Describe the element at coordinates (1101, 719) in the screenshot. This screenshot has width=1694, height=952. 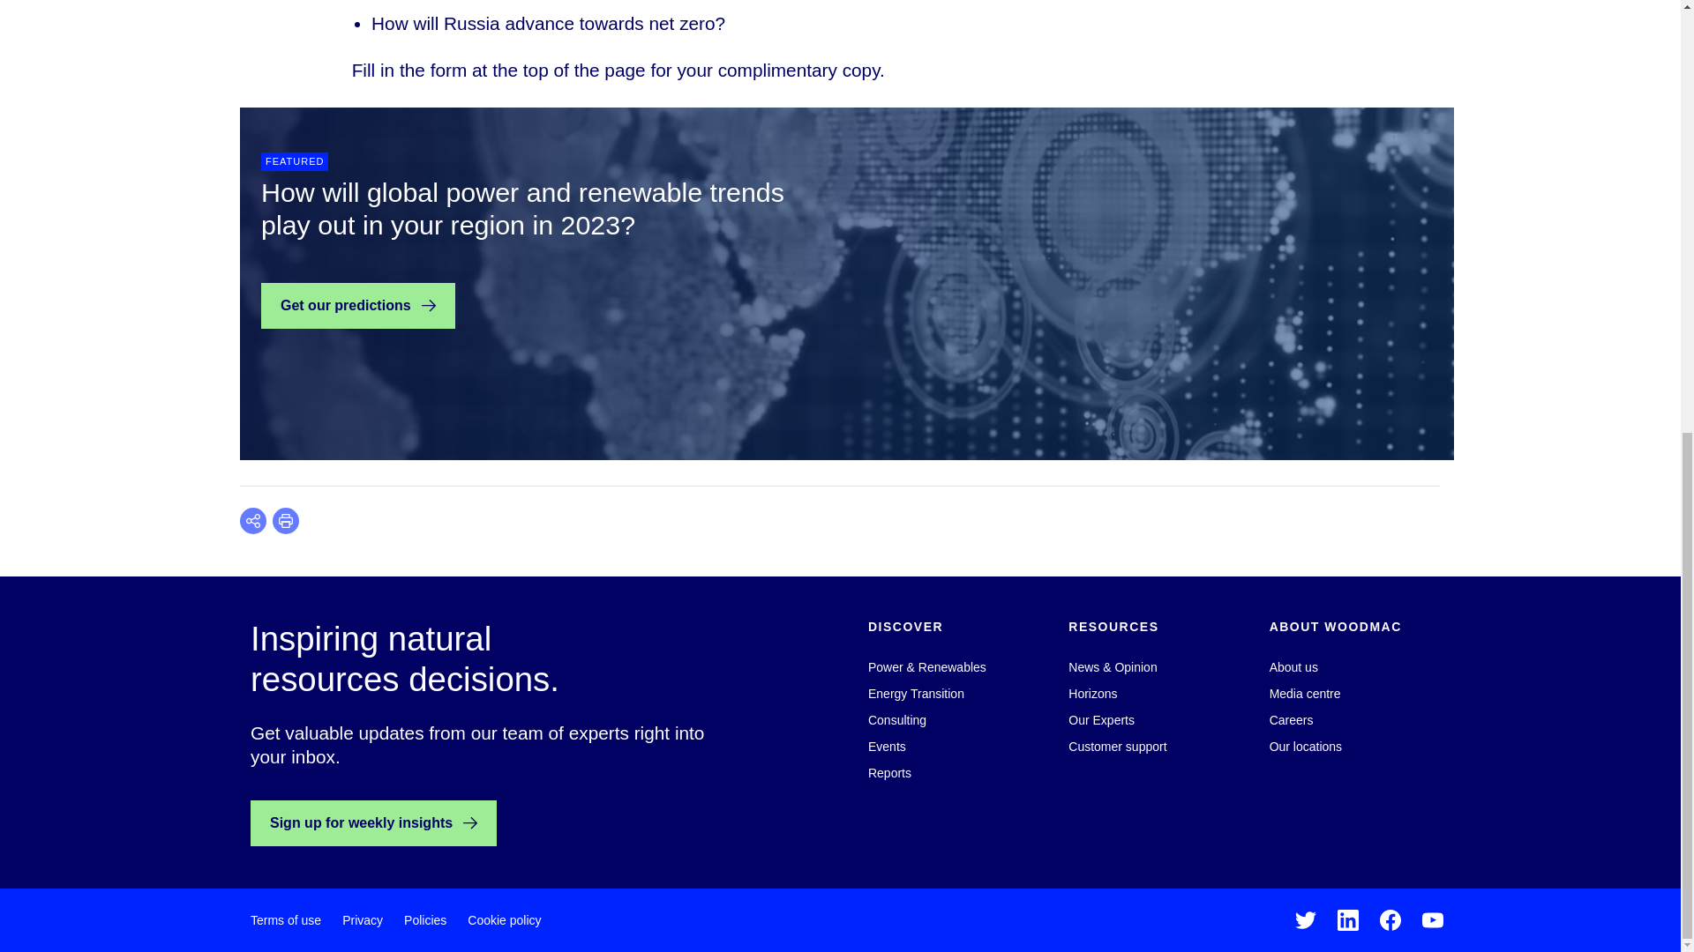
I see `Our Experts` at that location.